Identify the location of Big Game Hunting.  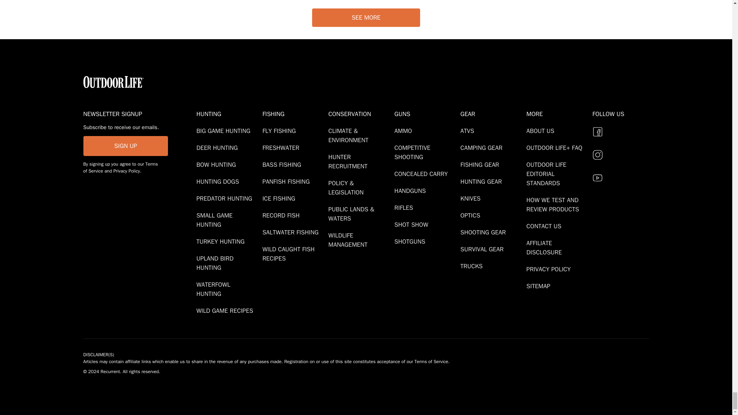
(224, 131).